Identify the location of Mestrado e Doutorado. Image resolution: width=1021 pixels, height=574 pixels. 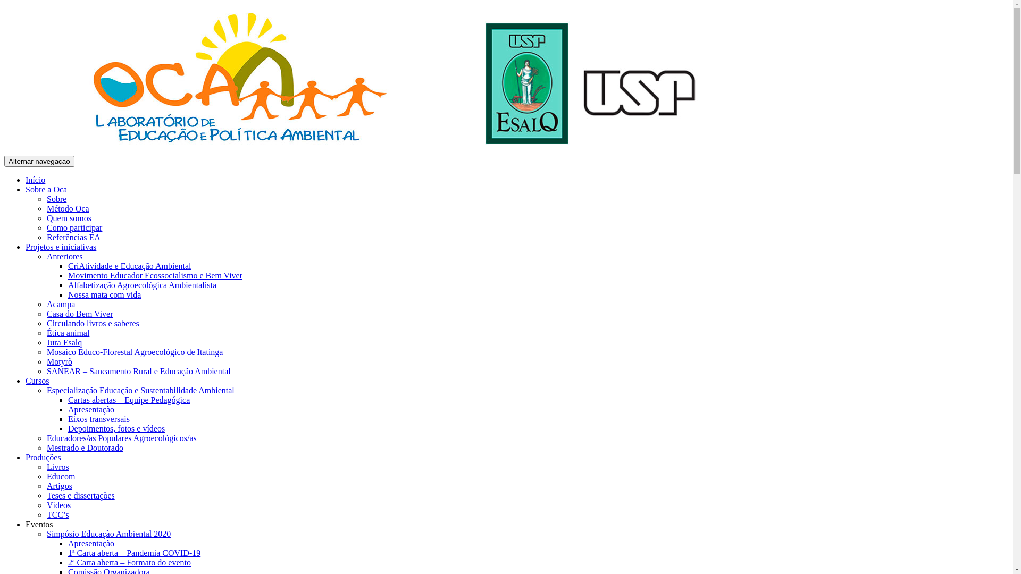
(85, 448).